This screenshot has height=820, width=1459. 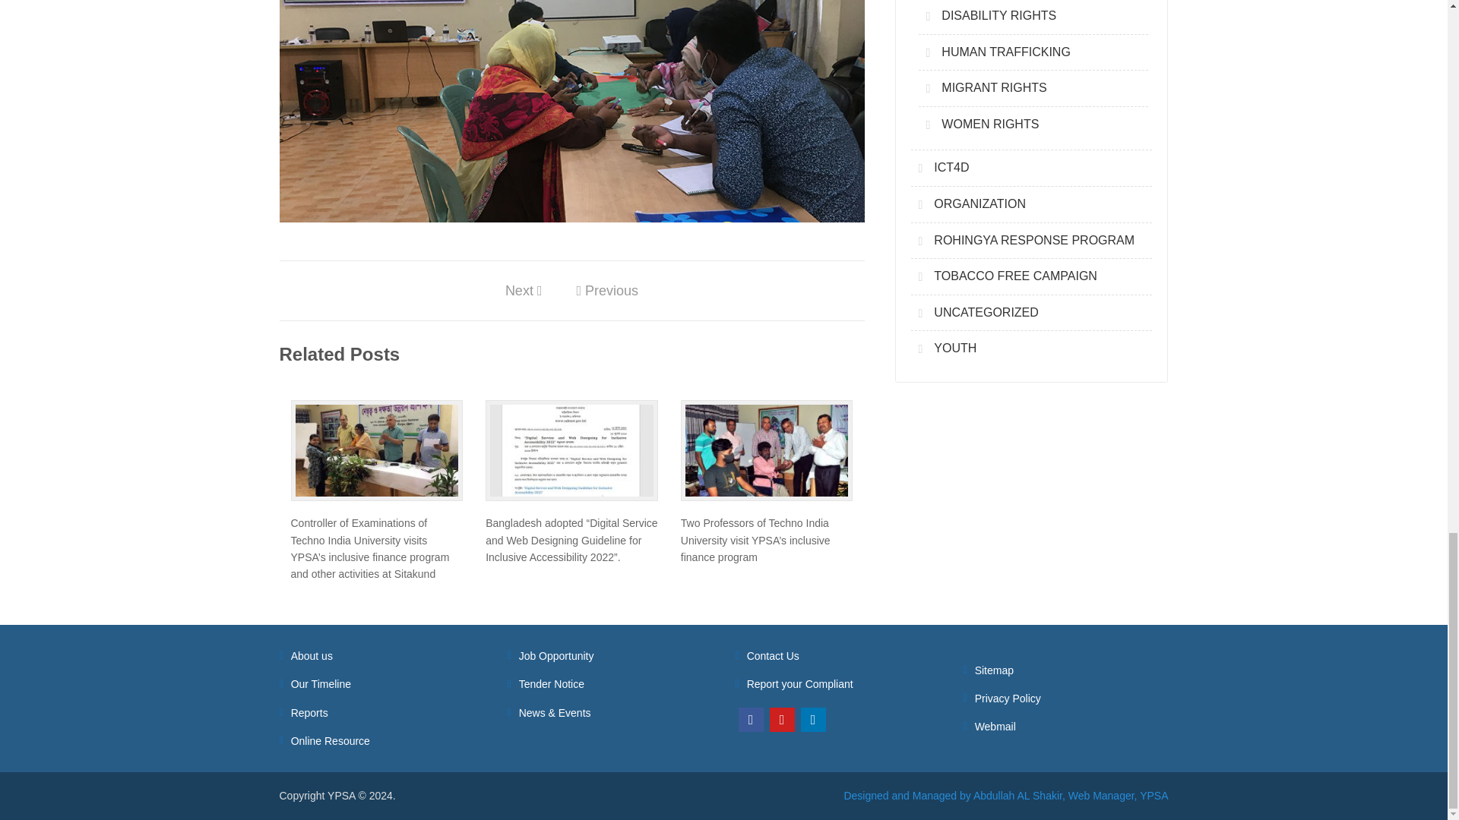 I want to click on Find un on Linkedin, so click(x=813, y=720).